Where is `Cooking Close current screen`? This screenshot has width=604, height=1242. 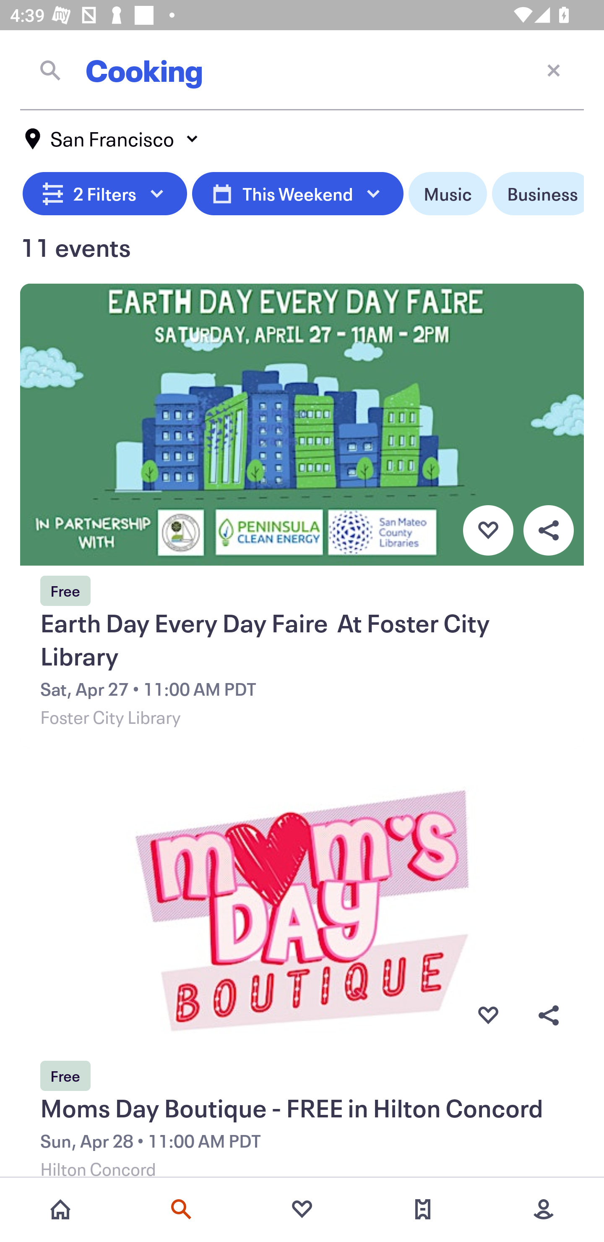
Cooking Close current screen is located at coordinates (302, 70).